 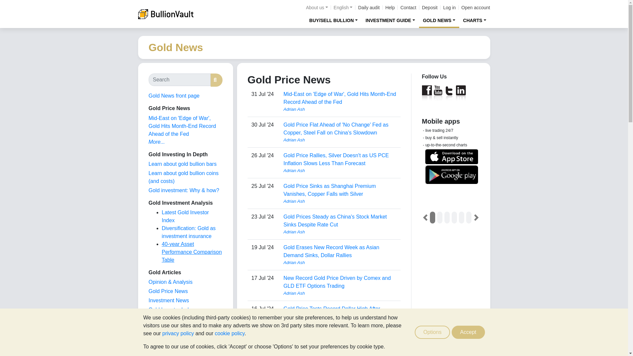 What do you see at coordinates (432, 332) in the screenshot?
I see `Options` at bounding box center [432, 332].